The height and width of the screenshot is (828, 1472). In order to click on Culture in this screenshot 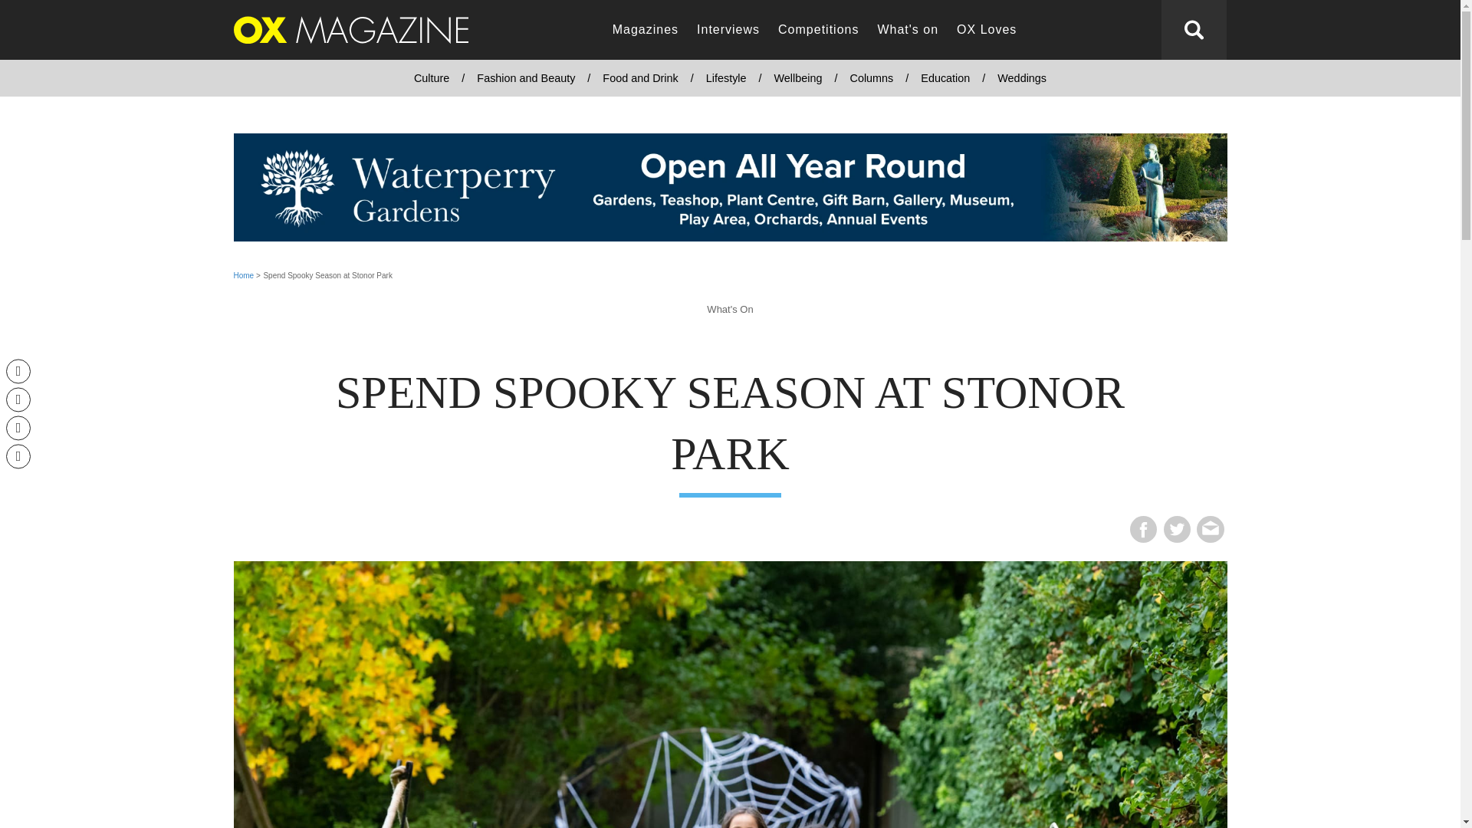, I will do `click(432, 78)`.